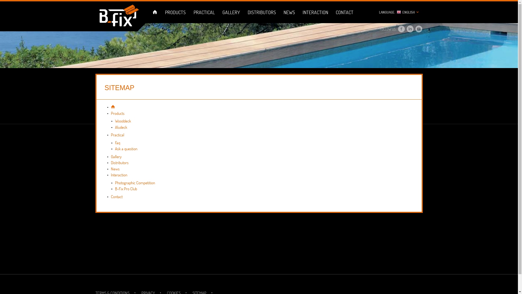  What do you see at coordinates (118, 113) in the screenshot?
I see `Products` at bounding box center [118, 113].